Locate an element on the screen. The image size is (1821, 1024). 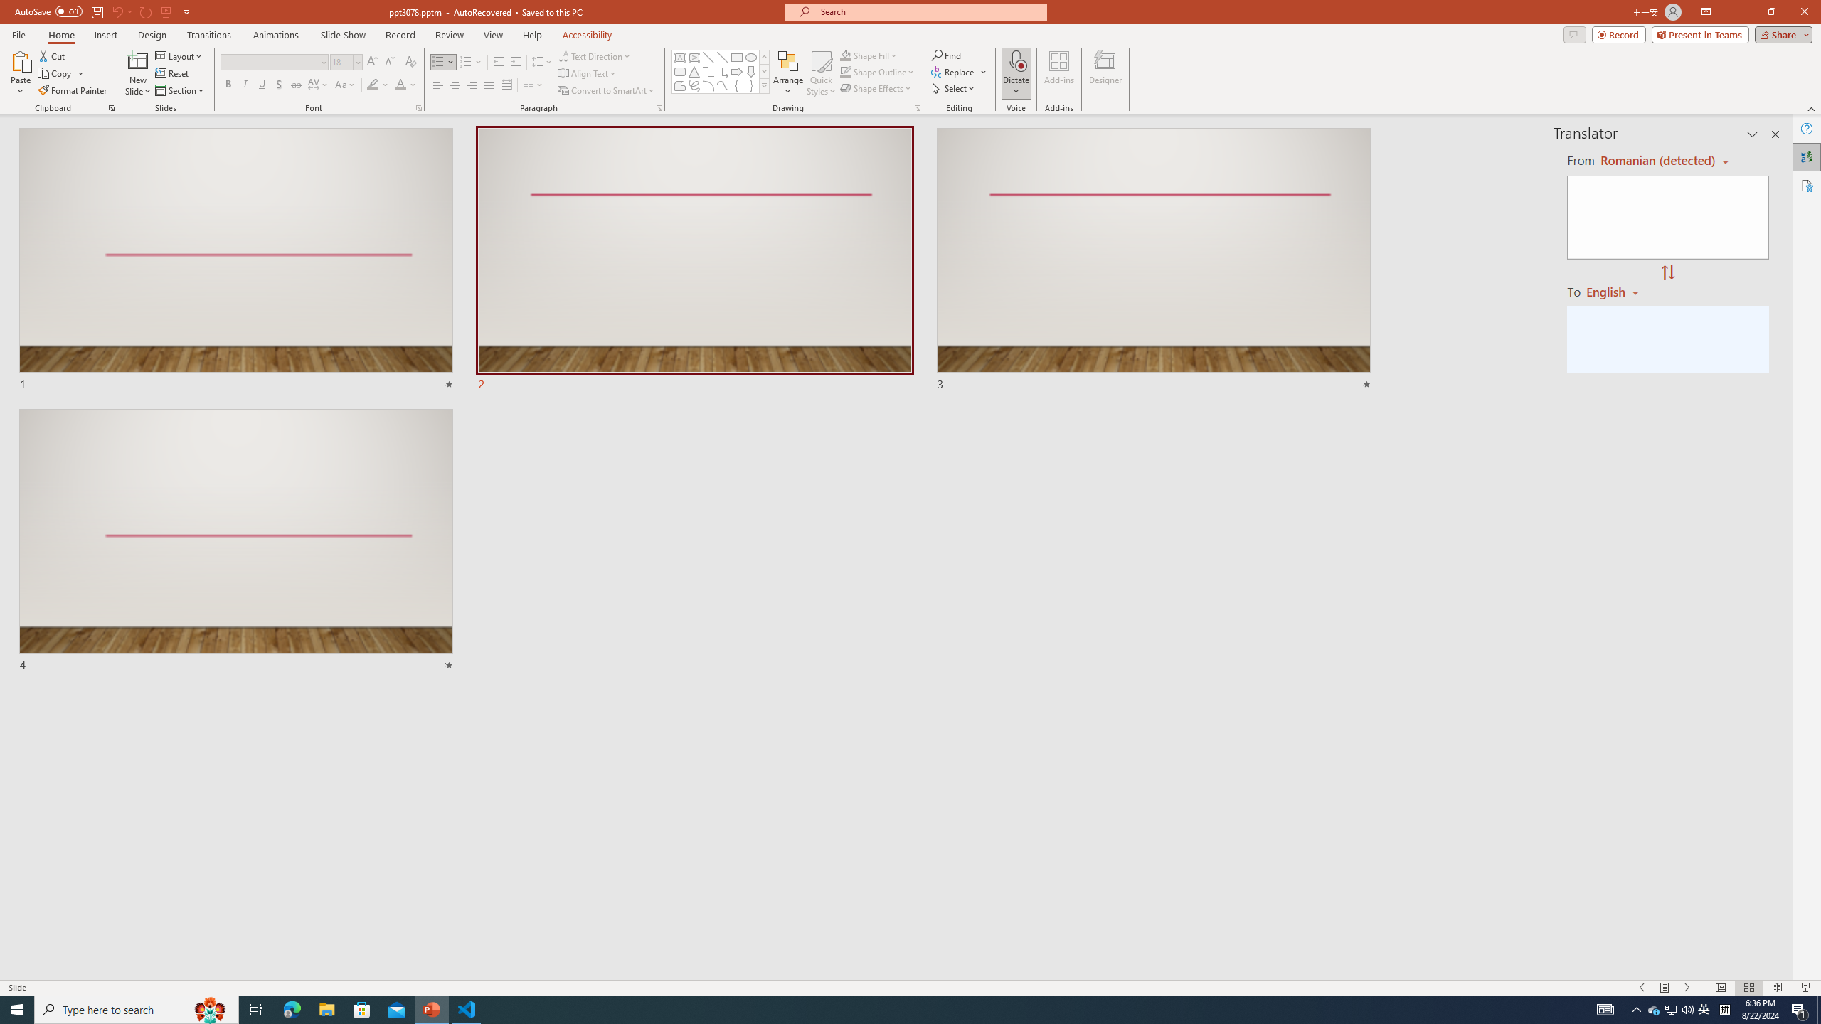
Rectangle is located at coordinates (737, 57).